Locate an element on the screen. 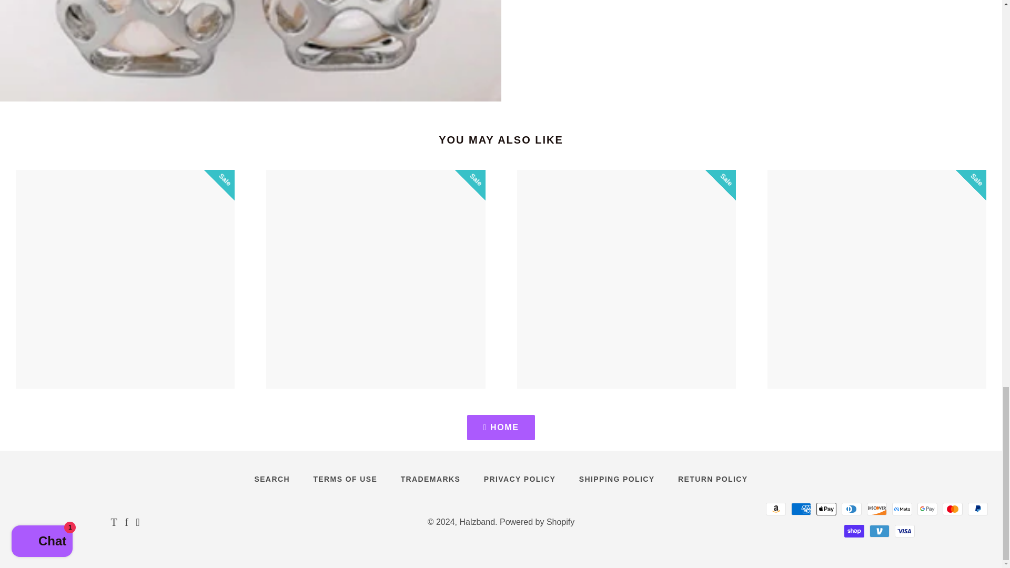 This screenshot has height=568, width=1010. Shop Pay is located at coordinates (854, 531).